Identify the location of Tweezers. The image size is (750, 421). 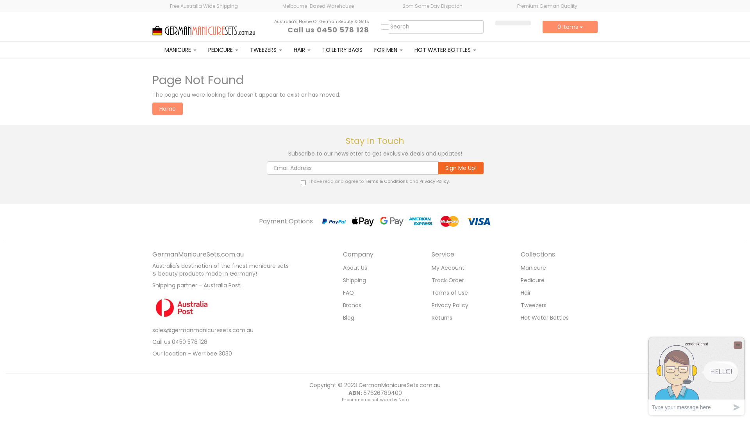
(556, 305).